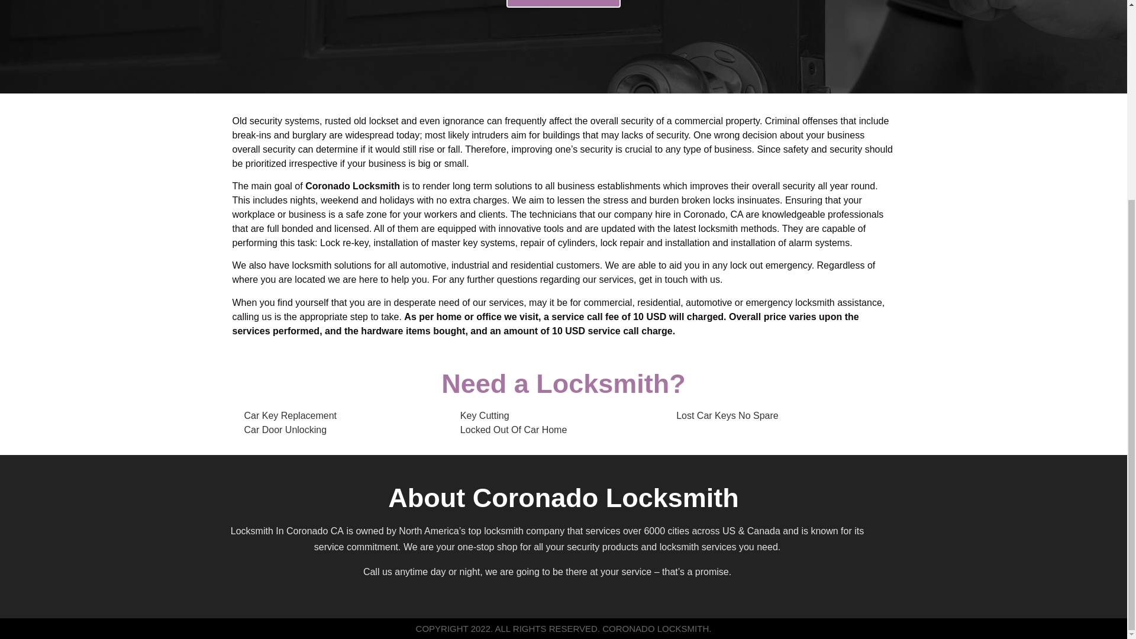  Describe the element at coordinates (285, 430) in the screenshot. I see `Car Door Unlocking` at that location.